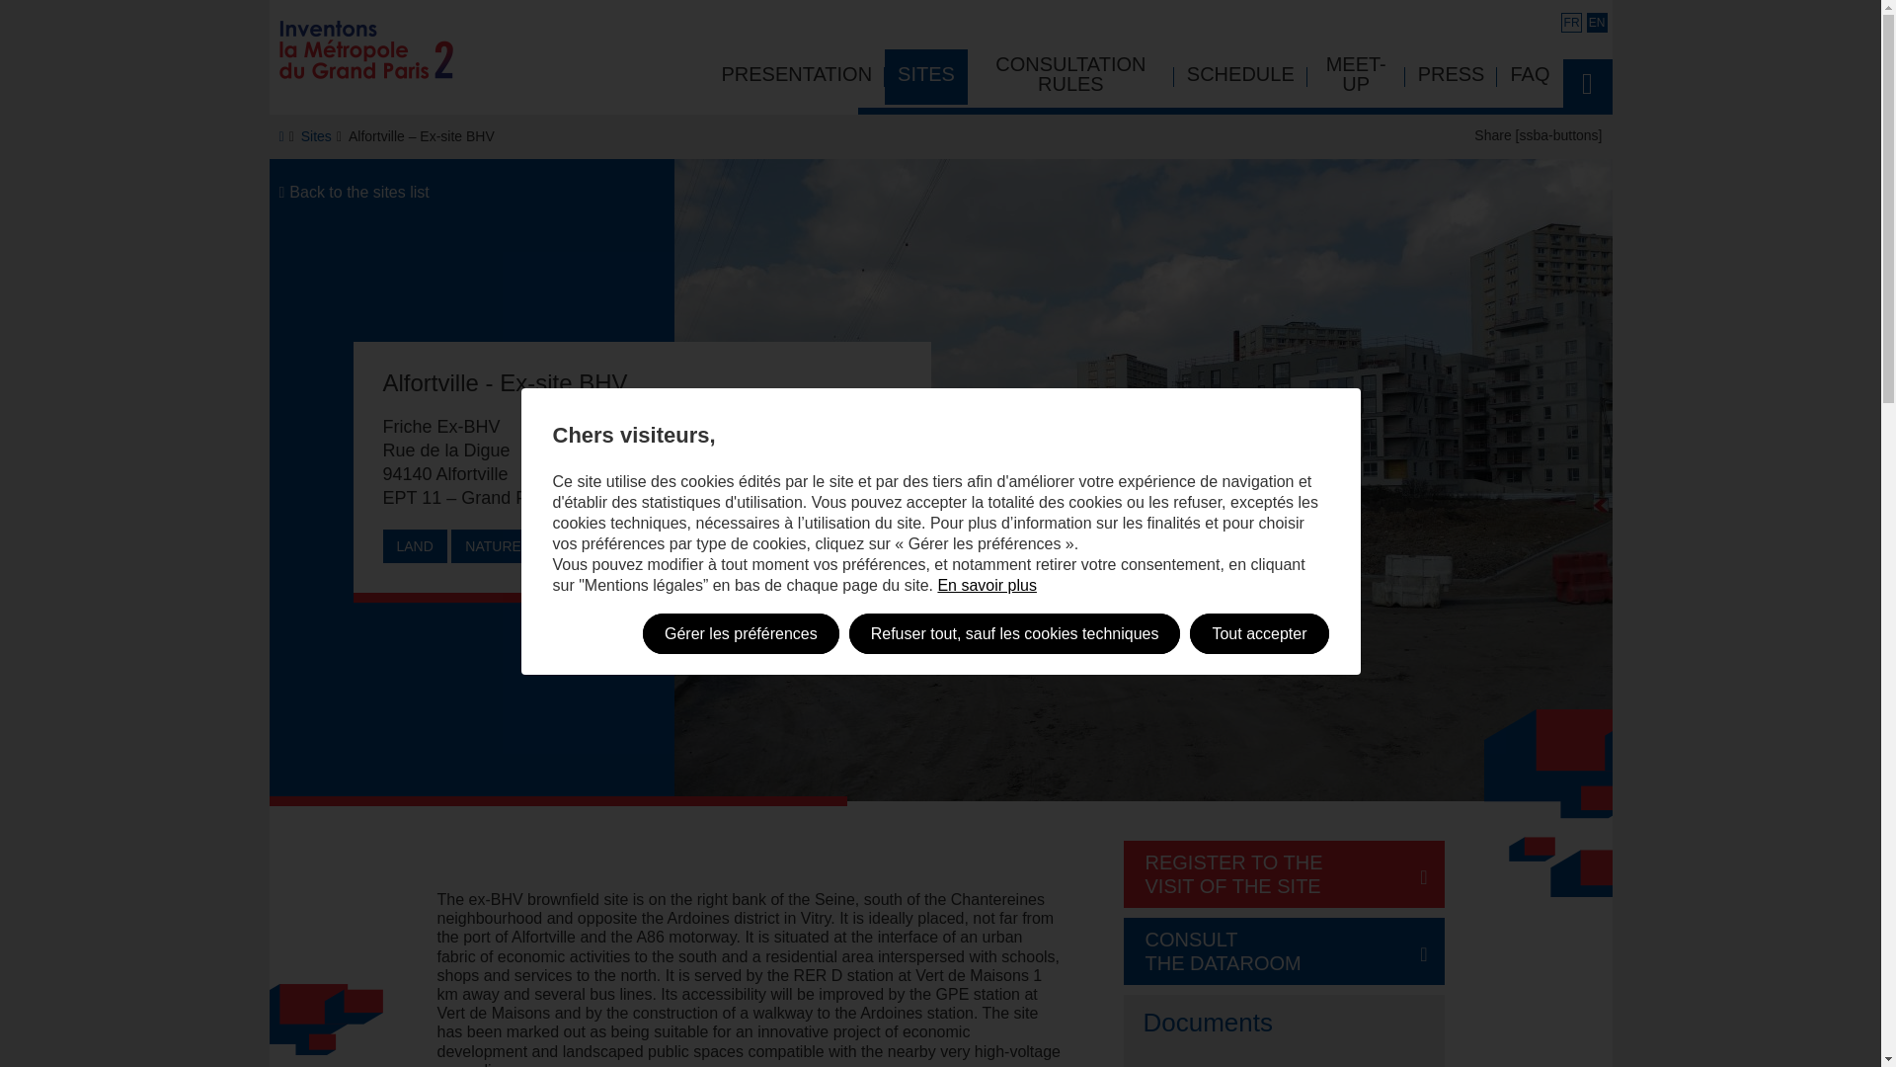 This screenshot has width=1896, height=1067. Describe the element at coordinates (1284, 950) in the screenshot. I see `PRESS` at that location.